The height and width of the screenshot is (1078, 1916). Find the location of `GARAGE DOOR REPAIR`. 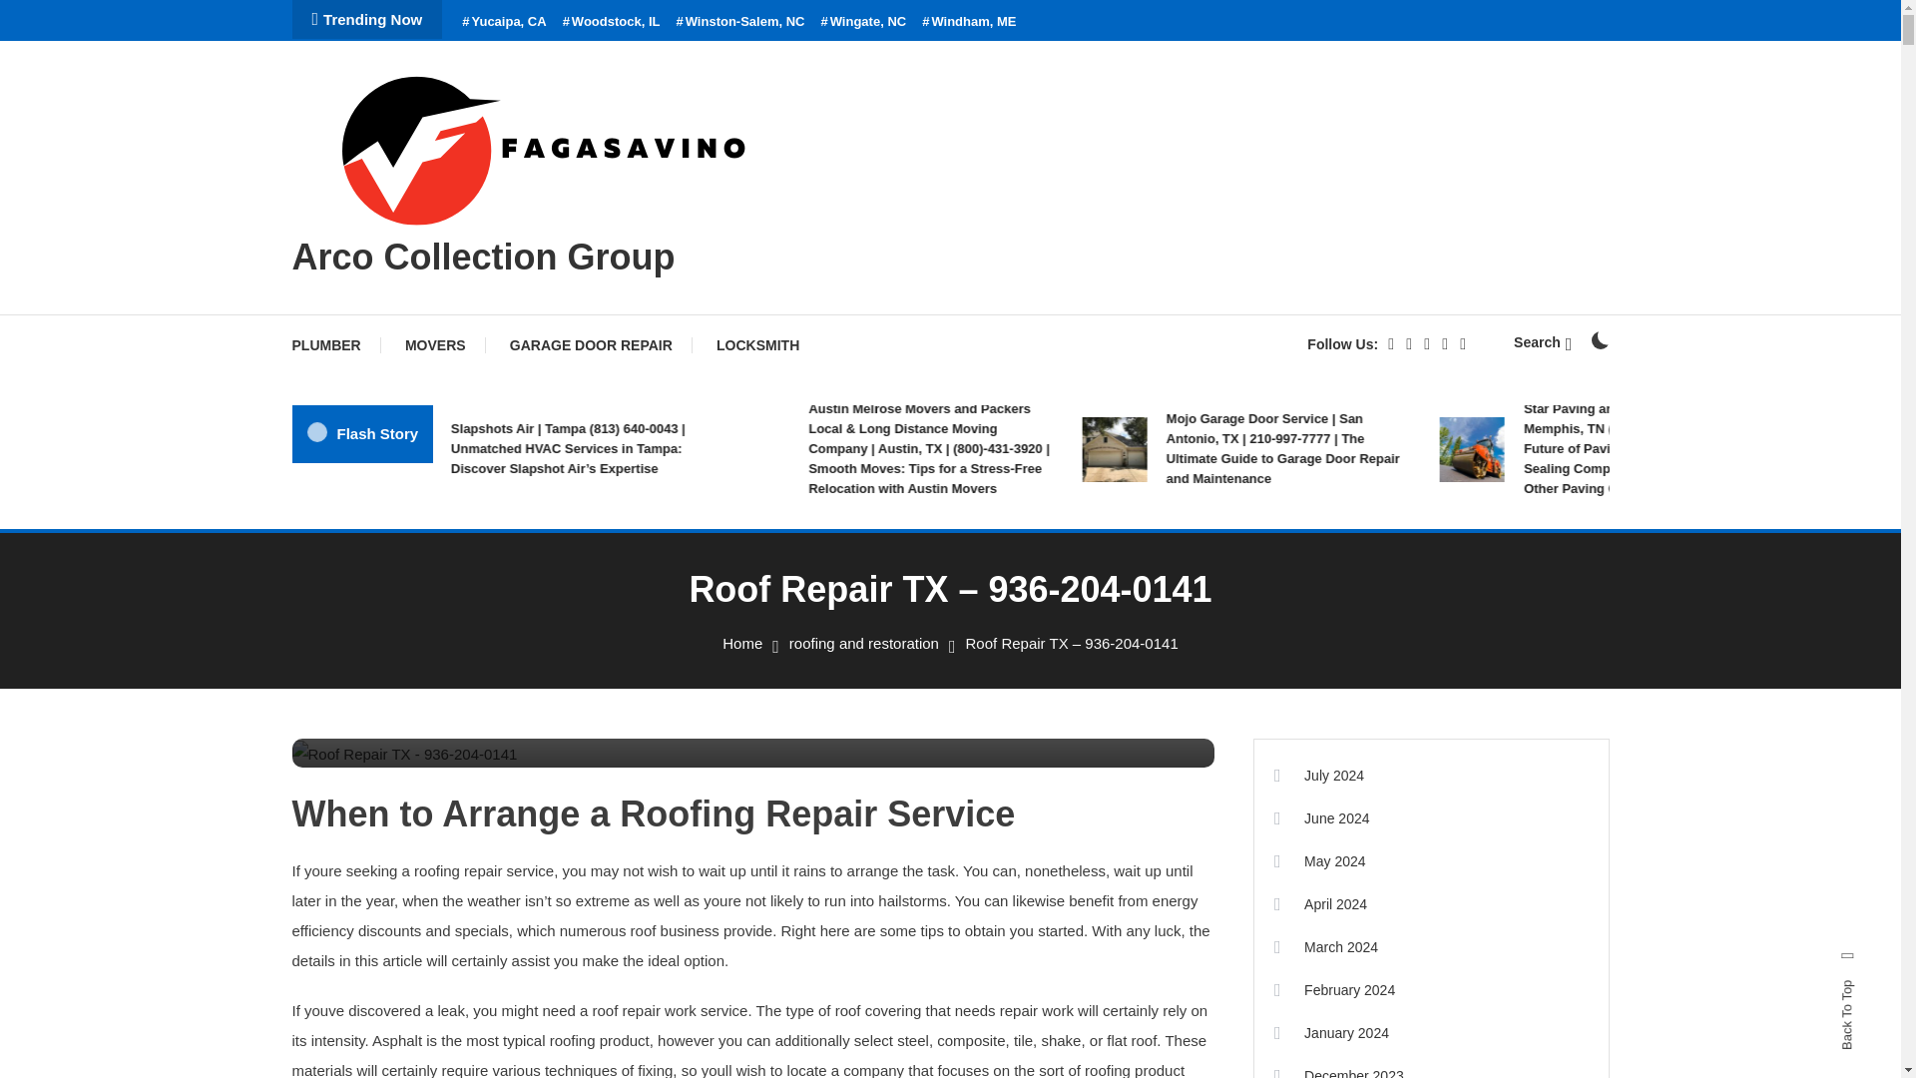

GARAGE DOOR REPAIR is located at coordinates (591, 345).